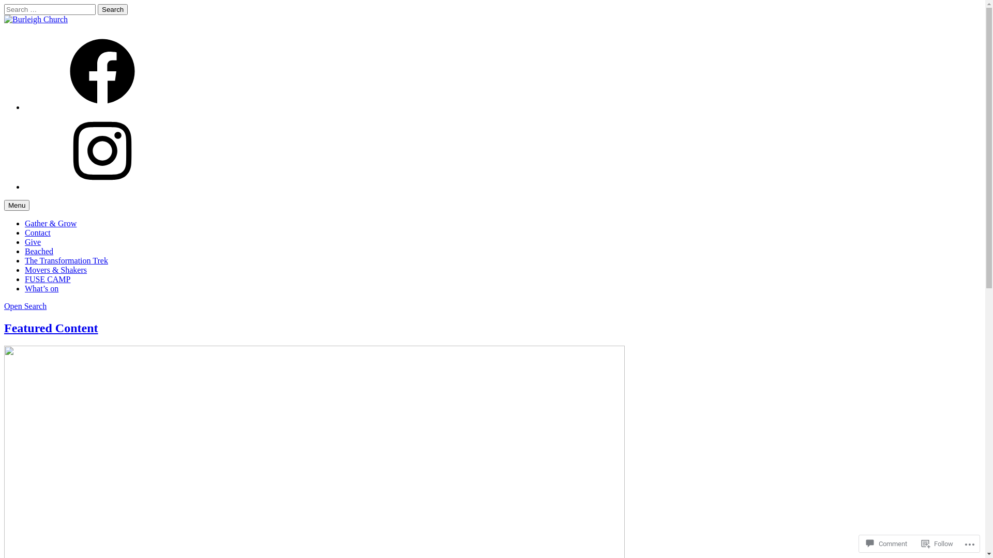 This screenshot has width=993, height=558. What do you see at coordinates (113, 9) in the screenshot?
I see `Search` at bounding box center [113, 9].